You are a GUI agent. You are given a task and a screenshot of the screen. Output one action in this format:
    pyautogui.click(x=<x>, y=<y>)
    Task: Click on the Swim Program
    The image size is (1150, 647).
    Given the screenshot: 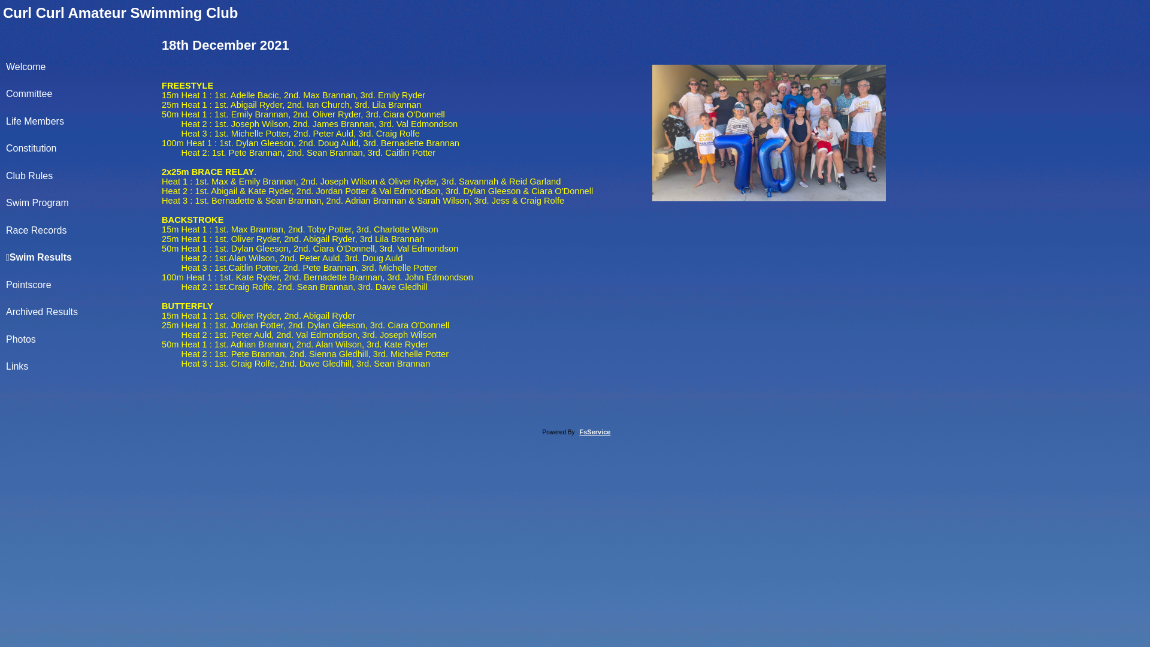 What is the action you would take?
    pyautogui.click(x=79, y=202)
    